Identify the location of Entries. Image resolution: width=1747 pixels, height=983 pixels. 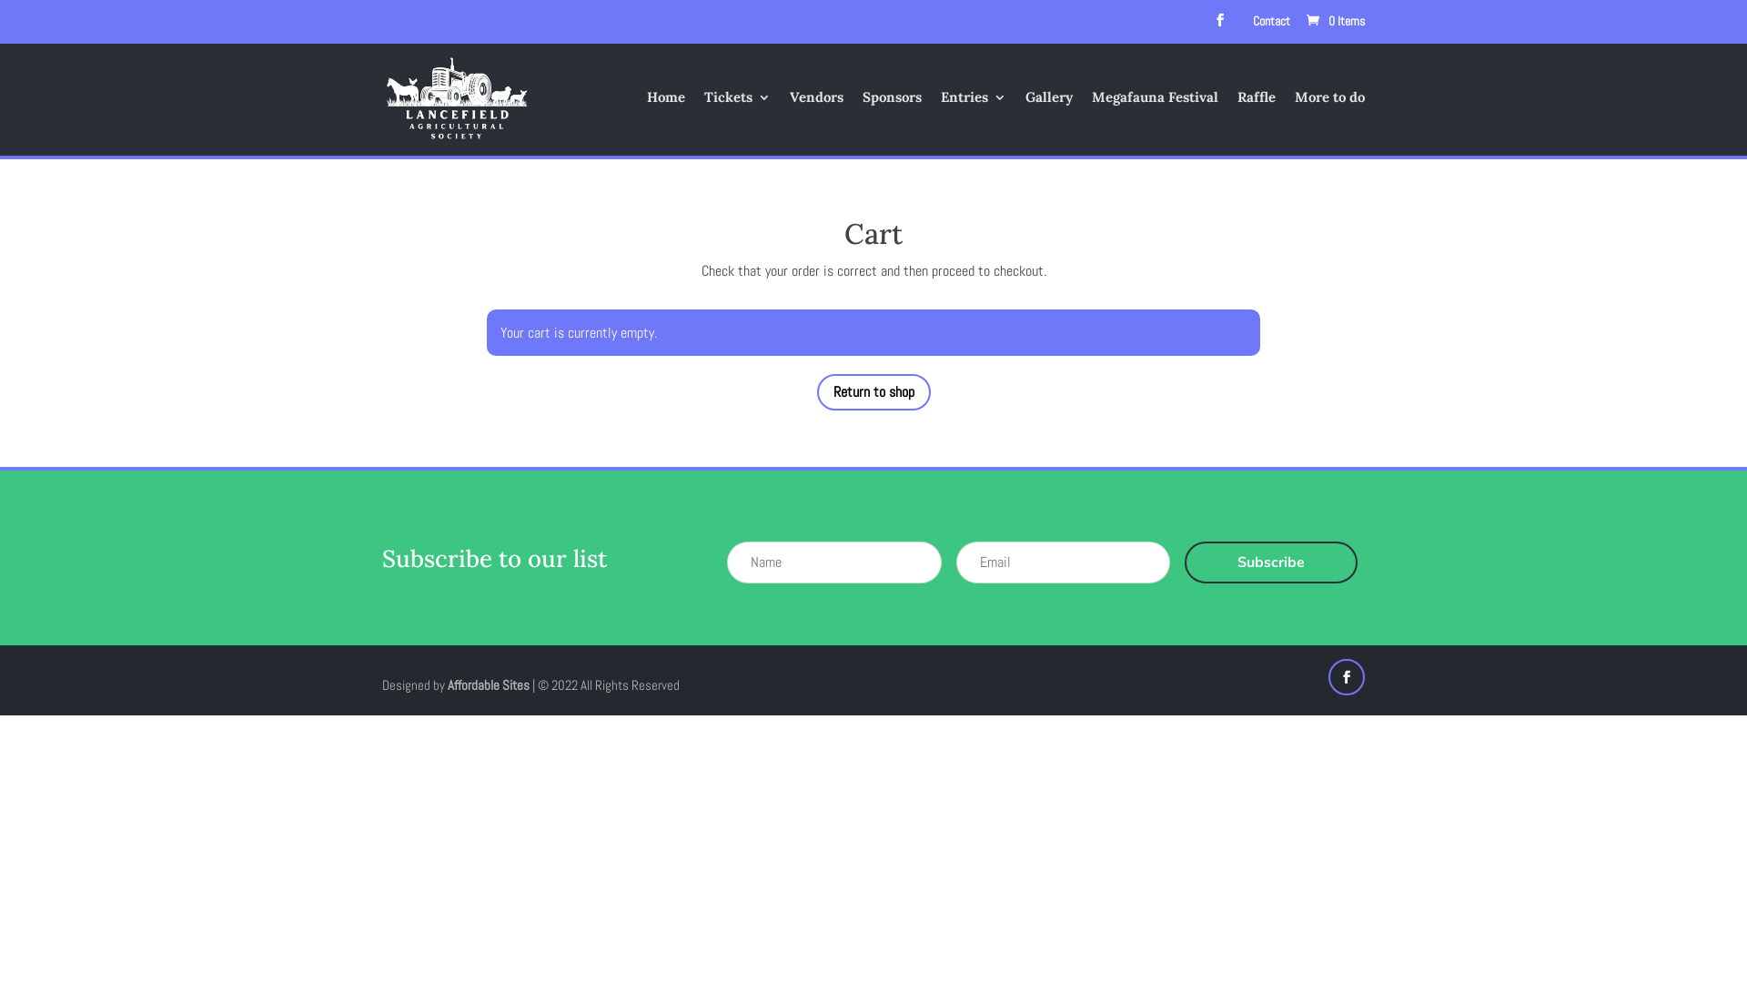
(974, 124).